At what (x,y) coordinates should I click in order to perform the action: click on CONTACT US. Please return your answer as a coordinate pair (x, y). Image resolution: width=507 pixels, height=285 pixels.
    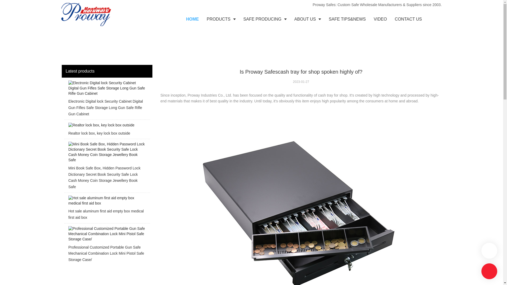
    Looking at the image, I should click on (408, 19).